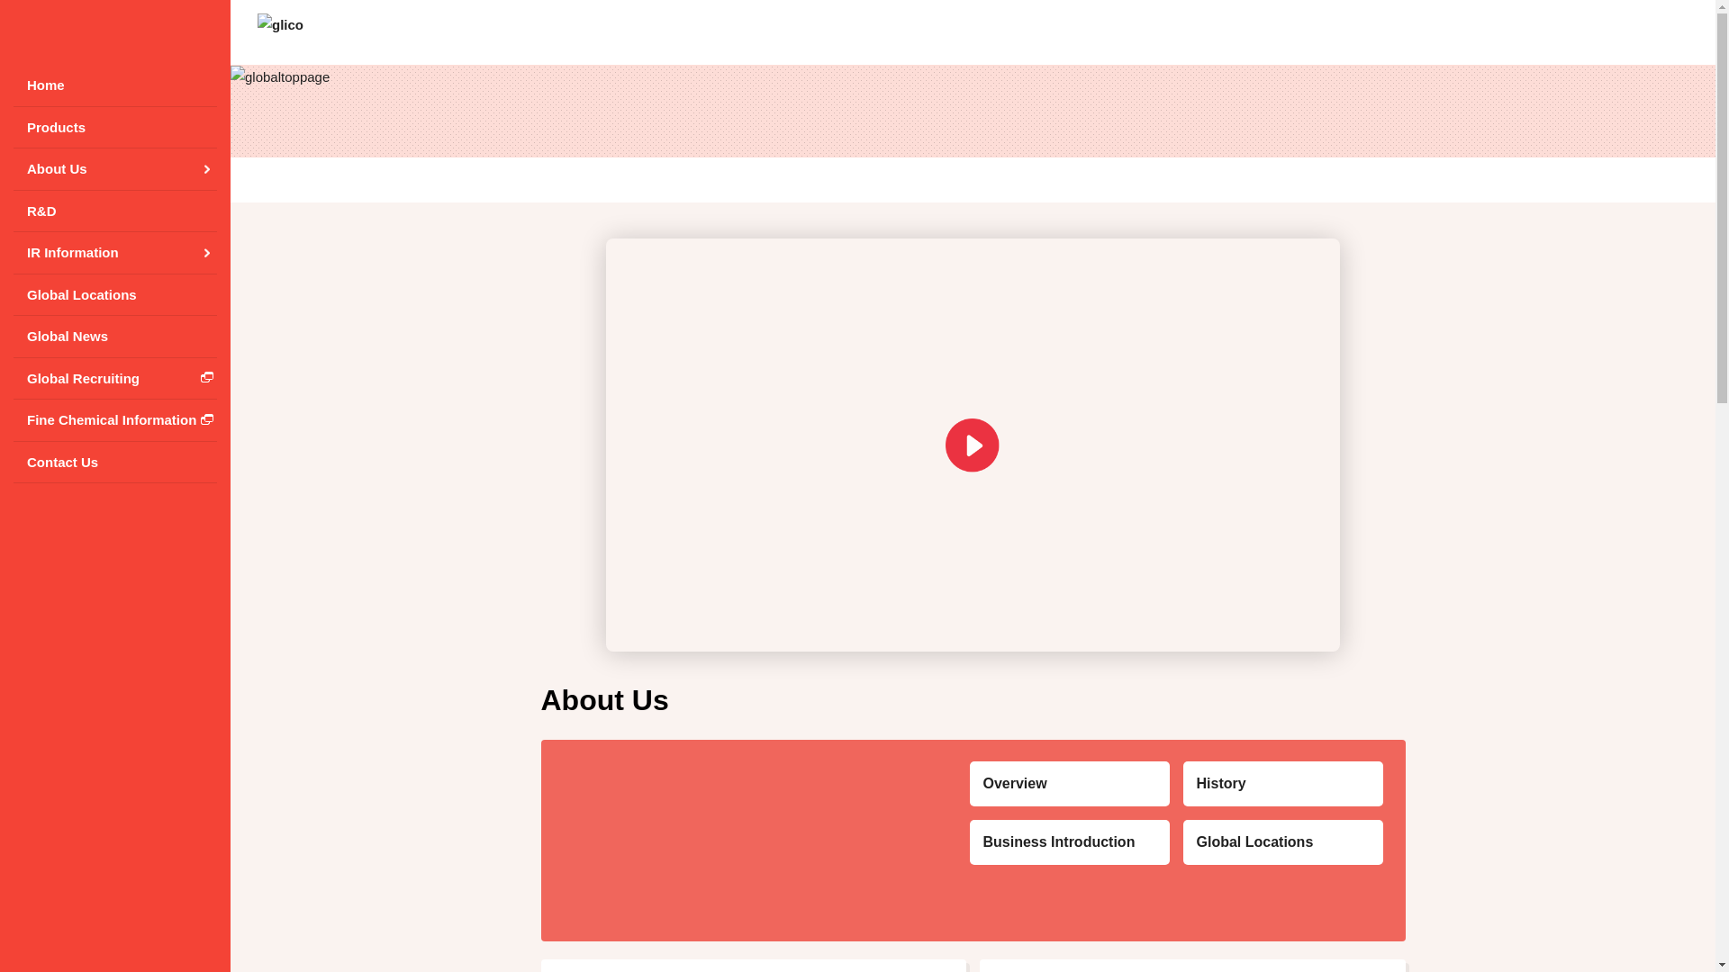  I want to click on Global Recruiting, so click(115, 379).